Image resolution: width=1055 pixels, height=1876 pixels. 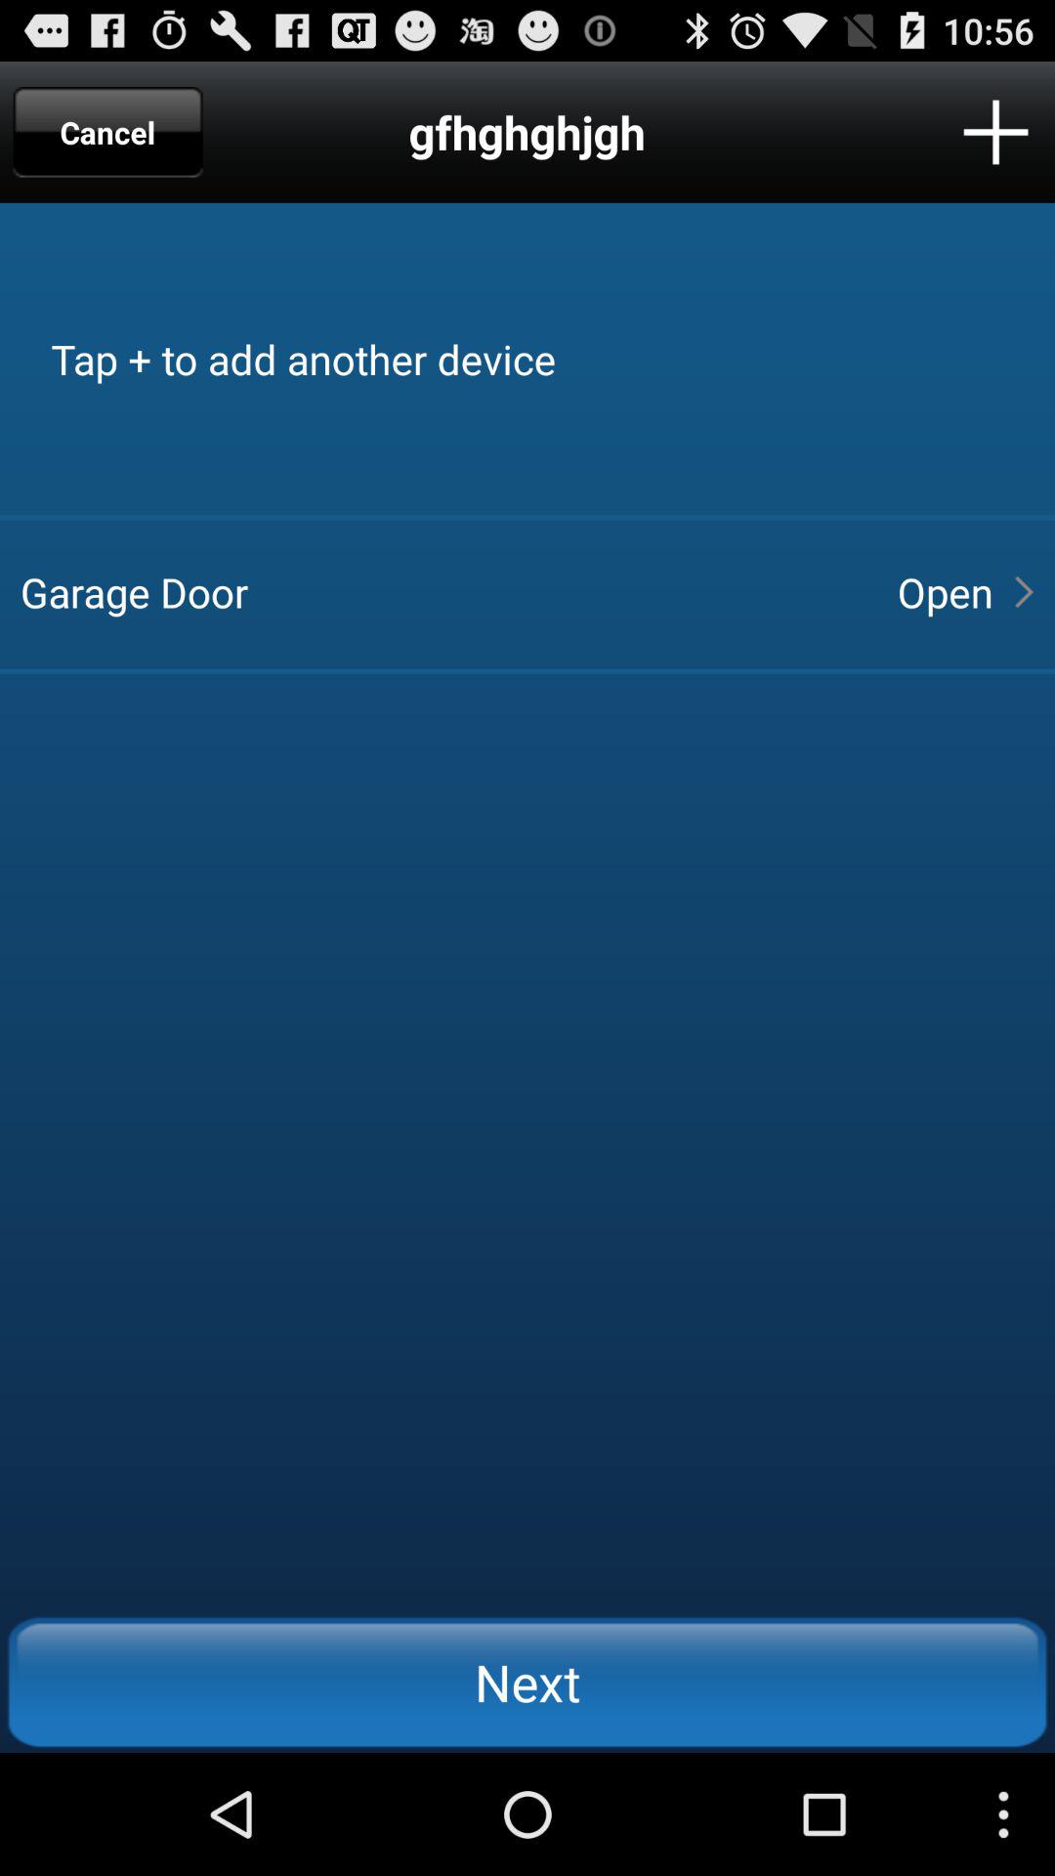 What do you see at coordinates (107, 132) in the screenshot?
I see `select the button at the top left corner` at bounding box center [107, 132].